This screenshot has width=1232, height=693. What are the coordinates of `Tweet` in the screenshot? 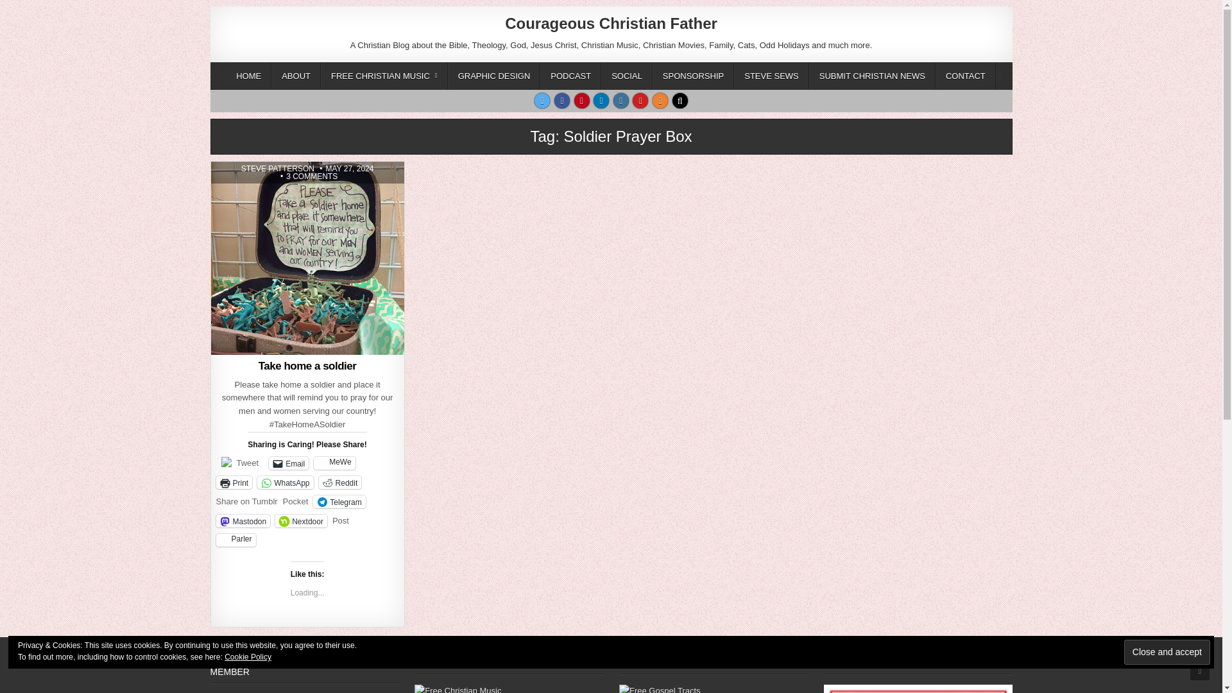 It's located at (248, 462).